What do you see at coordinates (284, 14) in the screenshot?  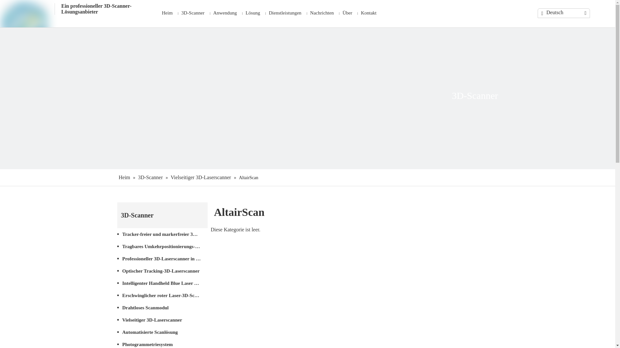 I see `Dienstleistungen` at bounding box center [284, 14].